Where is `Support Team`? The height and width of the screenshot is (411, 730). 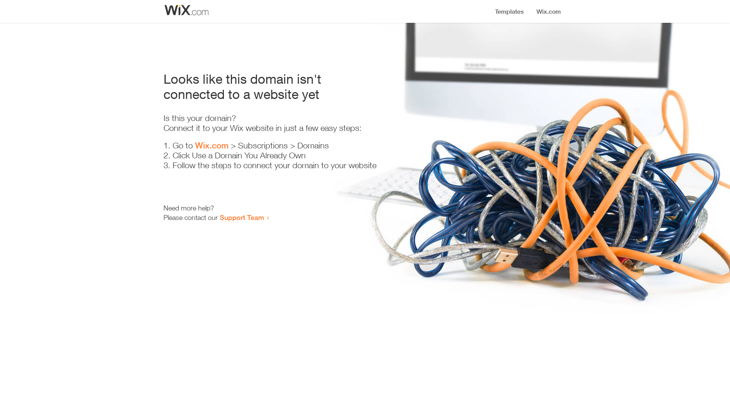 Support Team is located at coordinates (242, 217).